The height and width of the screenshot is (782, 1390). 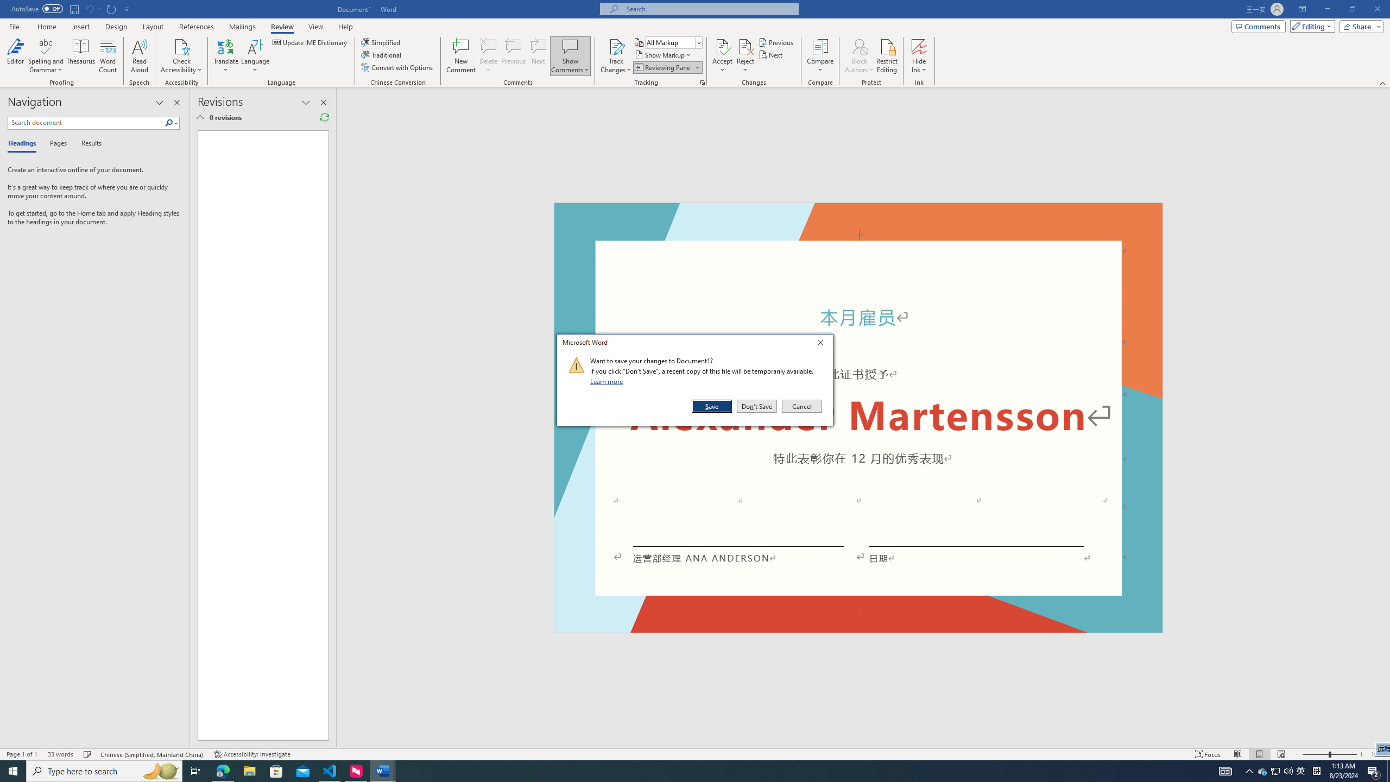 I want to click on New Comment, so click(x=460, y=56).